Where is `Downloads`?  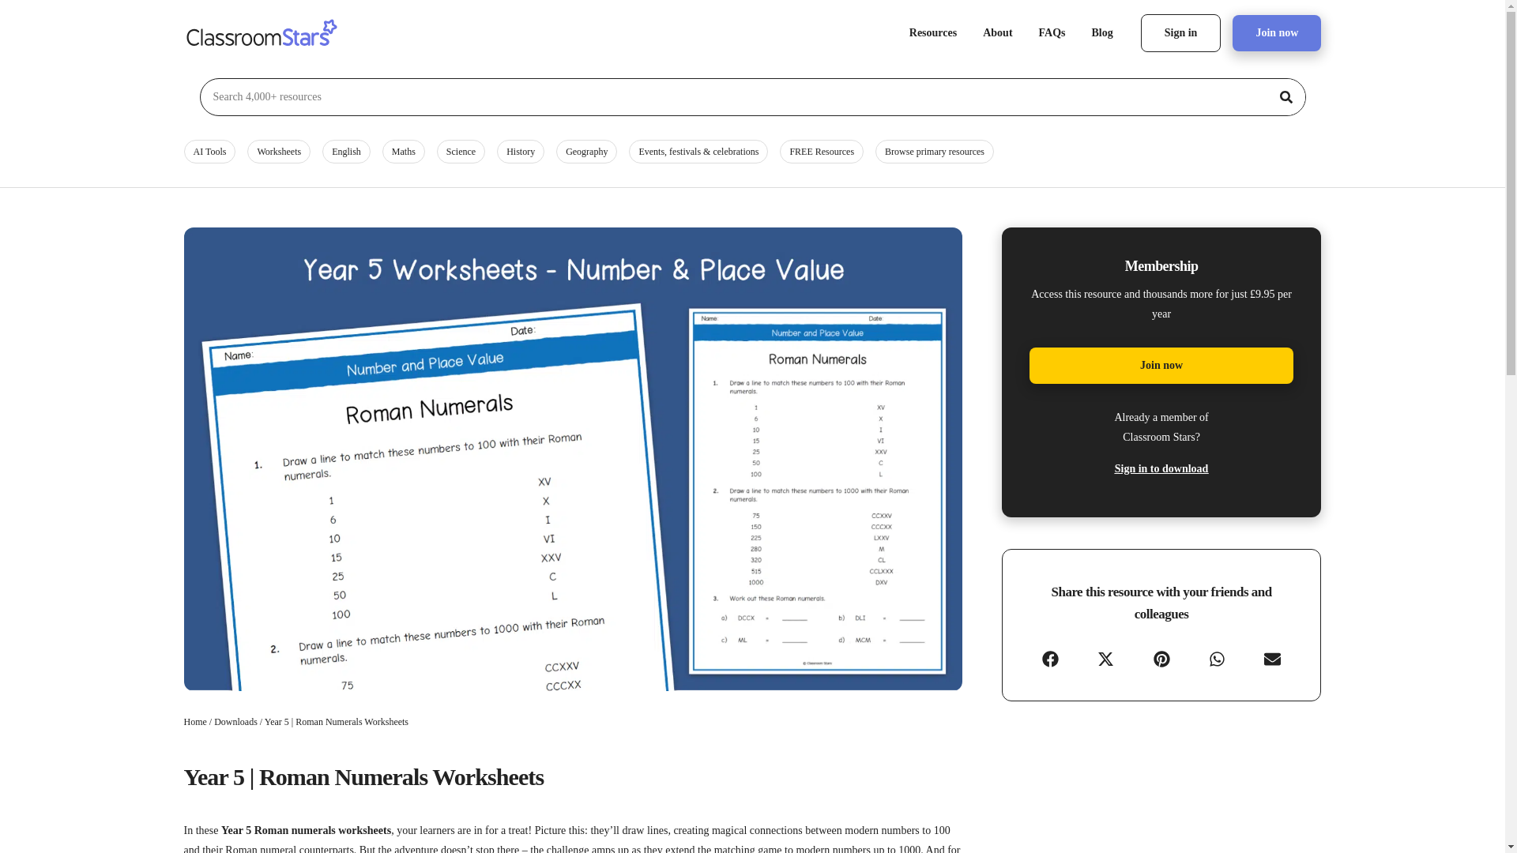
Downloads is located at coordinates (235, 722).